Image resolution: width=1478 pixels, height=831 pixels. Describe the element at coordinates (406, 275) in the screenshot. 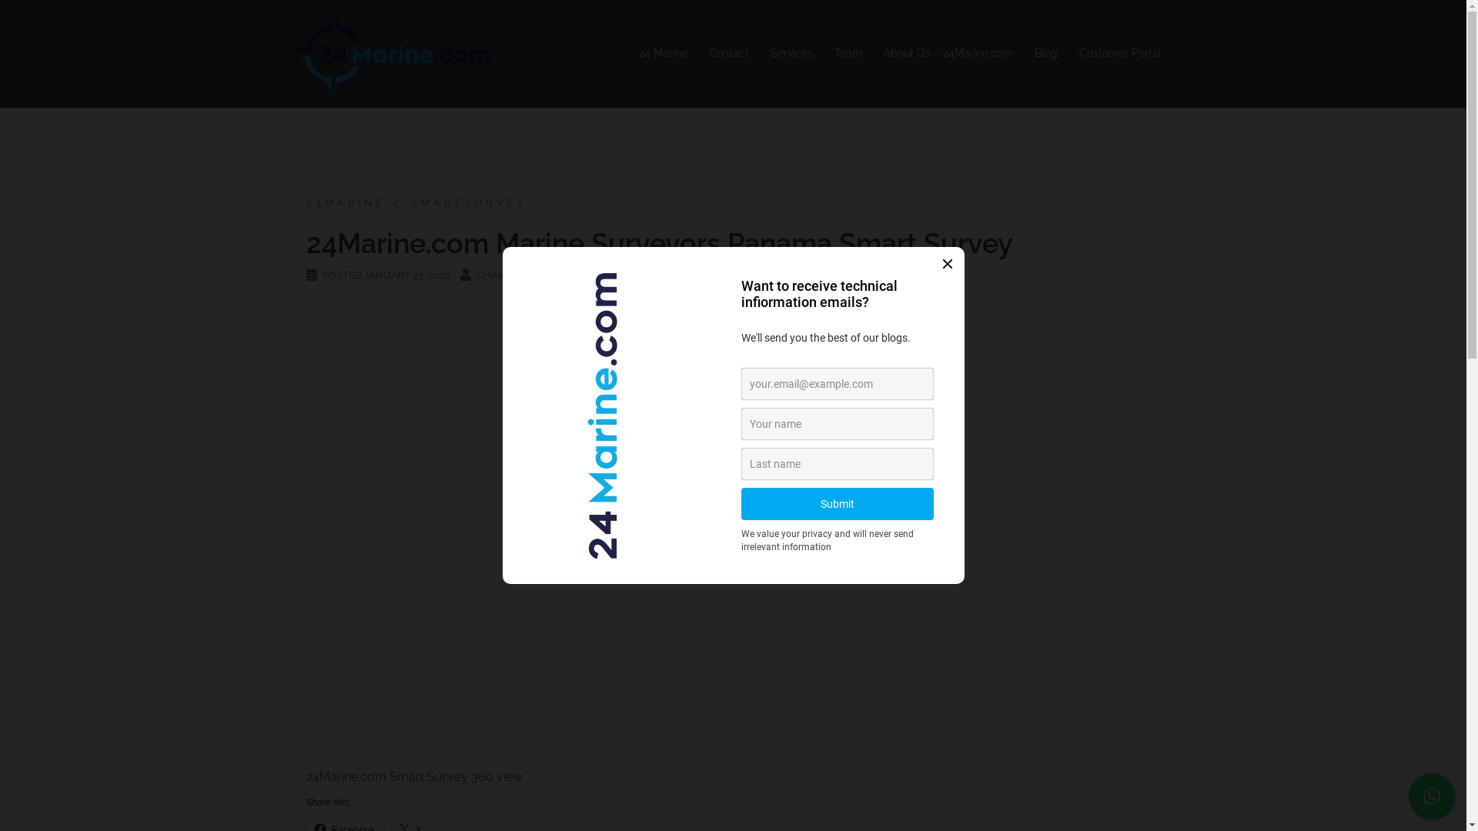

I see `JANUARY 23, 2019` at that location.